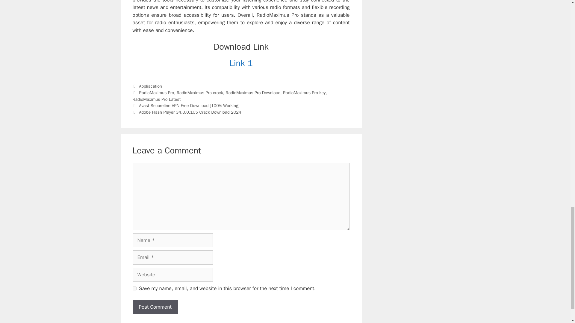 This screenshot has height=323, width=575. What do you see at coordinates (199, 93) in the screenshot?
I see `RadioMaximus Pro crack` at bounding box center [199, 93].